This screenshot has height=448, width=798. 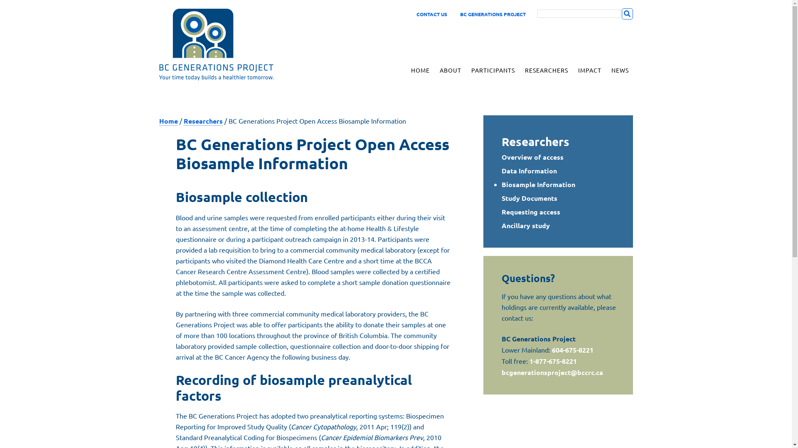 What do you see at coordinates (530, 170) in the screenshot?
I see `Data Information` at bounding box center [530, 170].